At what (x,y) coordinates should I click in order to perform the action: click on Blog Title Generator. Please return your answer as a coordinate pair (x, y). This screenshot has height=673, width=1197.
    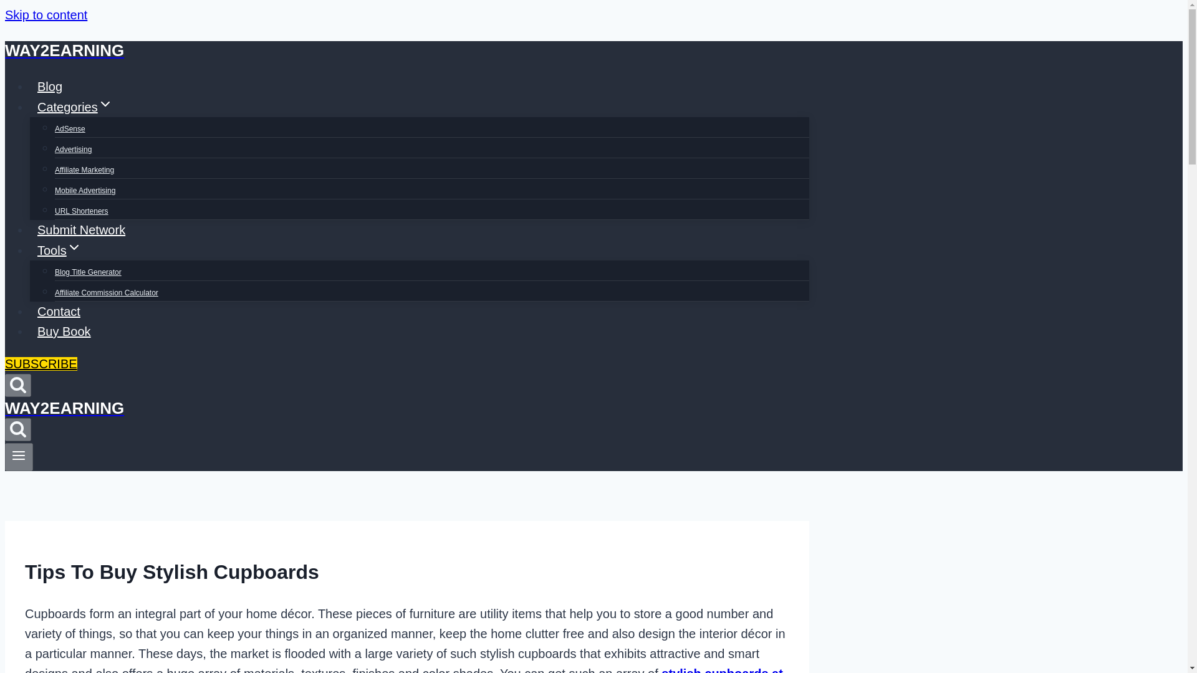
    Looking at the image, I should click on (89, 272).